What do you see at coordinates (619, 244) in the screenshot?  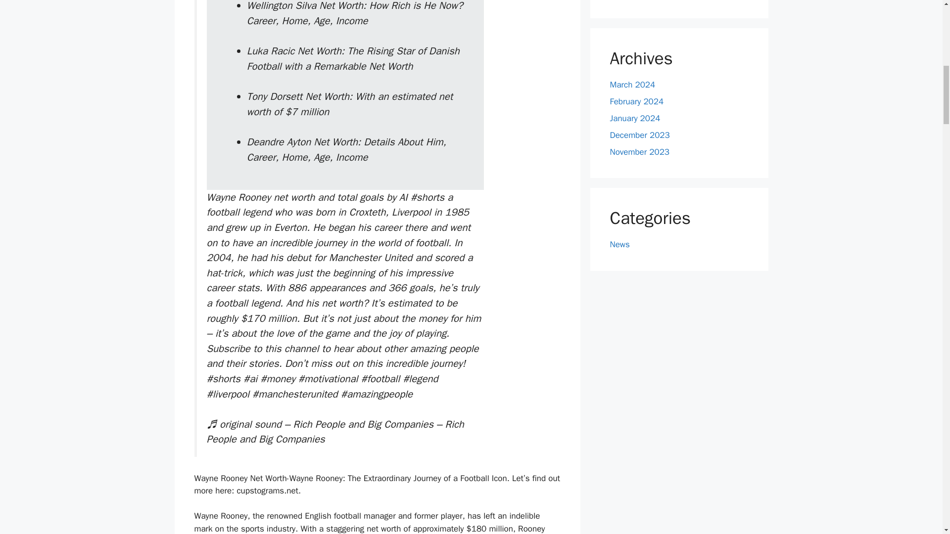 I see `News` at bounding box center [619, 244].